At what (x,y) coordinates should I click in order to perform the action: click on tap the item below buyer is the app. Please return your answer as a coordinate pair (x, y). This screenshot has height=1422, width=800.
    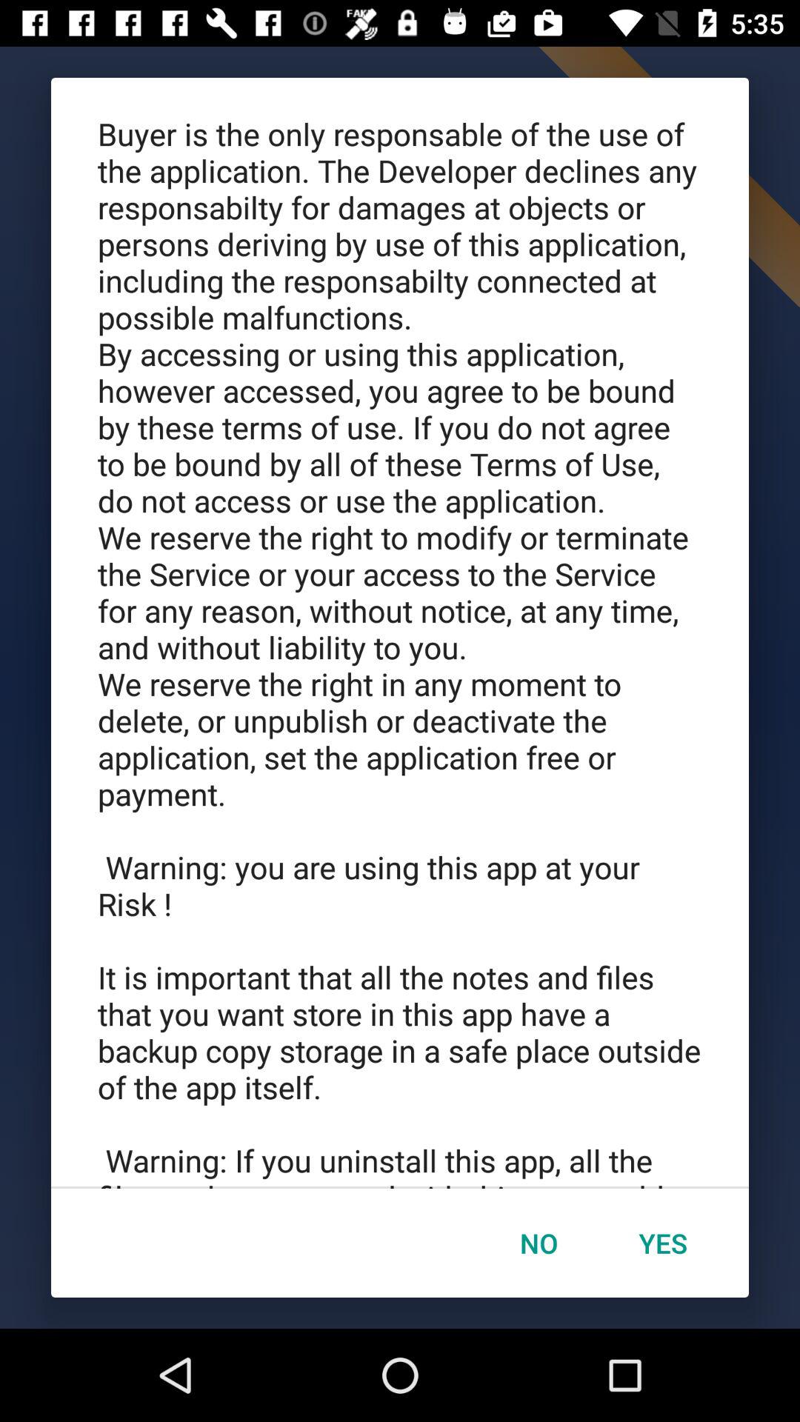
    Looking at the image, I should click on (539, 1243).